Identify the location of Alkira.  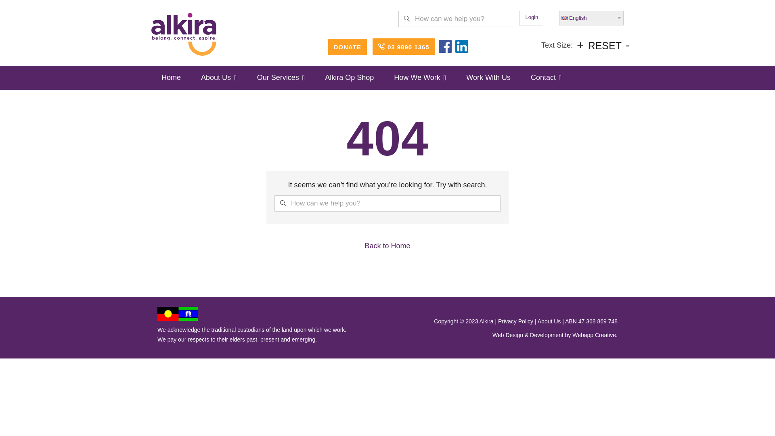
(184, 34).